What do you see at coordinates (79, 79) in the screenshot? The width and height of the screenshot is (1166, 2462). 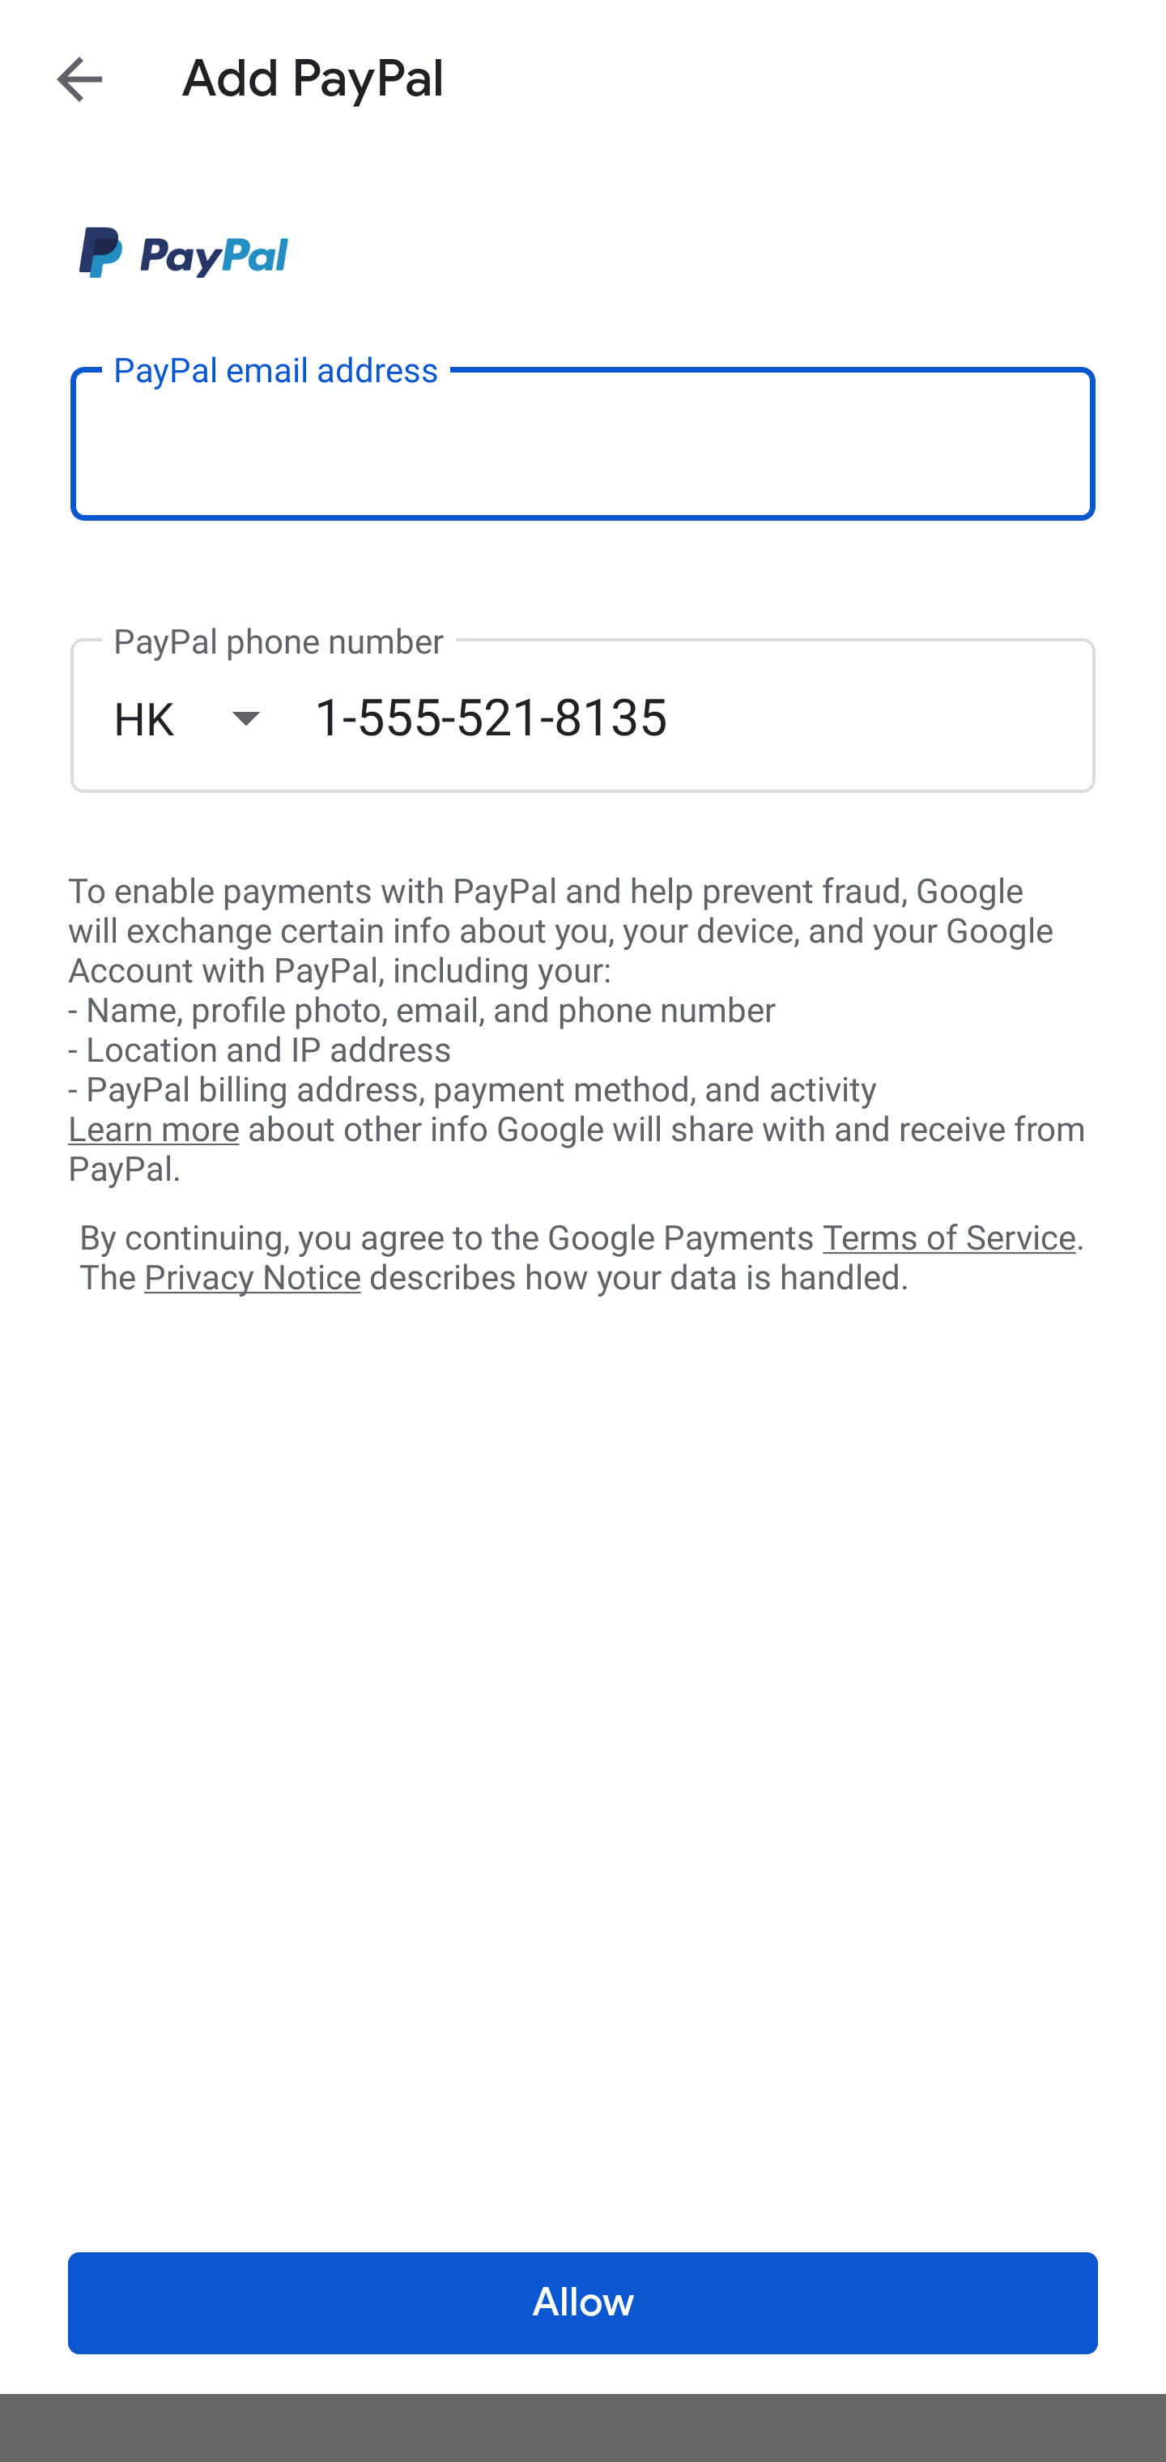 I see `Navigate up` at bounding box center [79, 79].